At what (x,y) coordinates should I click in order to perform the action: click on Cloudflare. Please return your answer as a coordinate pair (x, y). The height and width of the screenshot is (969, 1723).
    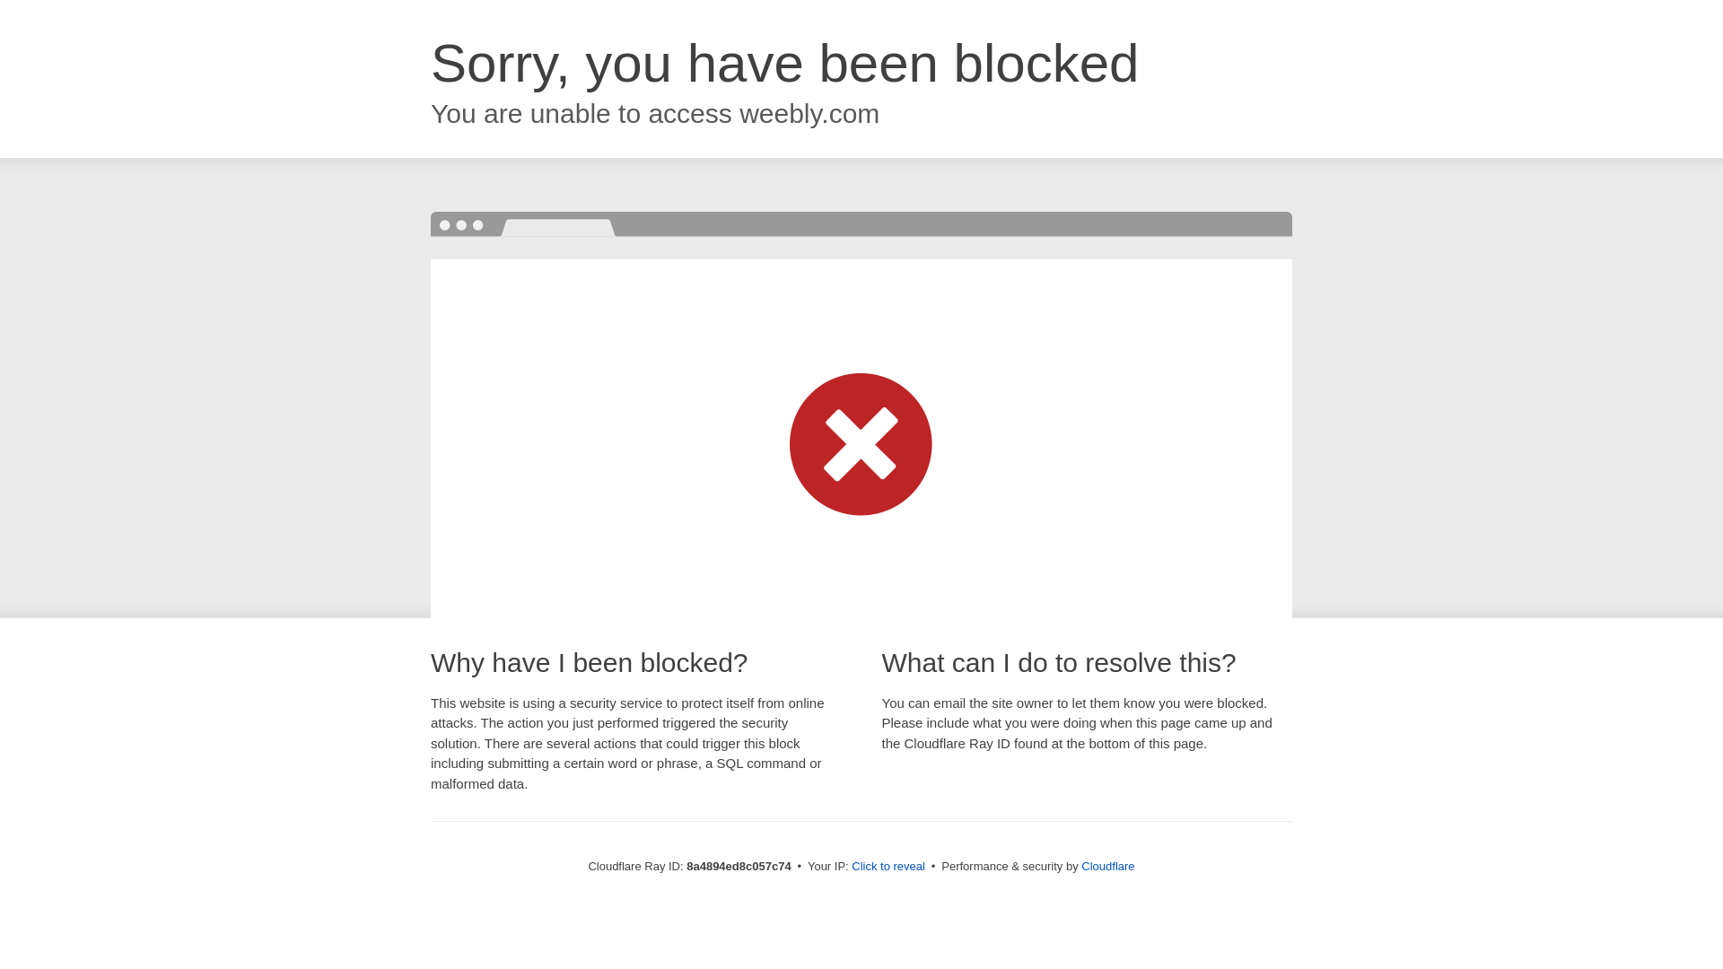
    Looking at the image, I should click on (1107, 866).